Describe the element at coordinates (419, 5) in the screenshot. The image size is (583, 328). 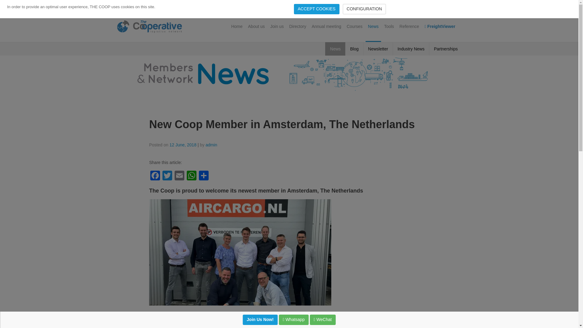
I see `Contact Us` at that location.